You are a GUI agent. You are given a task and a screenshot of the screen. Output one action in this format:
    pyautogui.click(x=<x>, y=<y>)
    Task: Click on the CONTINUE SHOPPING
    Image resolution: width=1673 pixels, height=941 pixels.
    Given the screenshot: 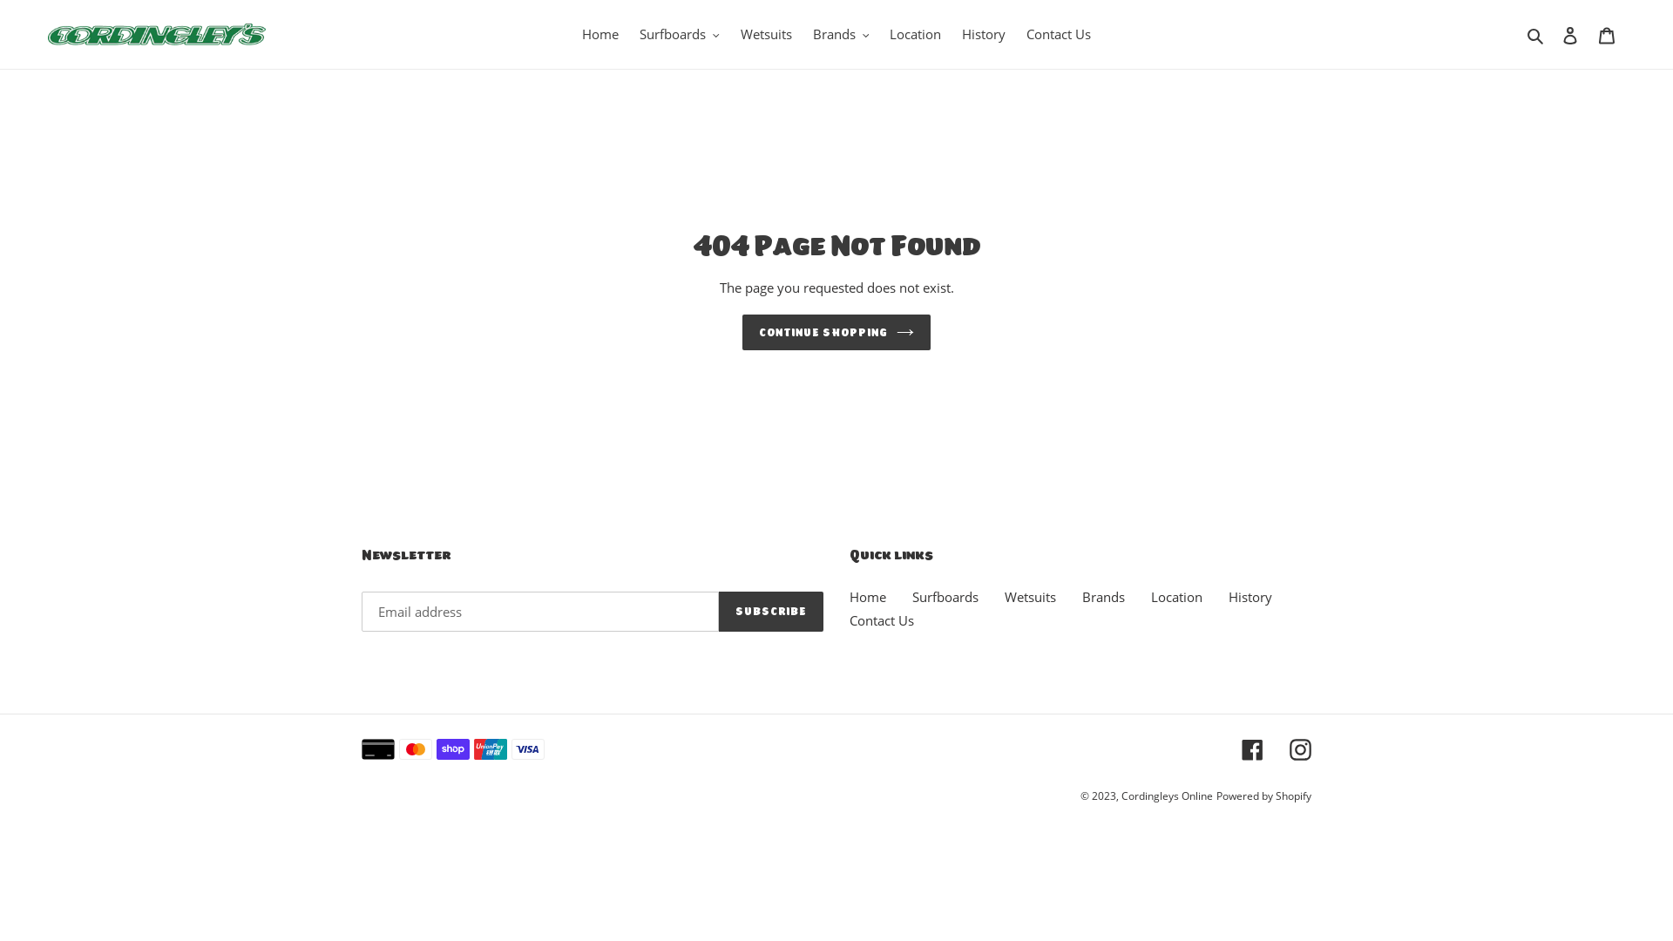 What is the action you would take?
    pyautogui.click(x=836, y=333)
    